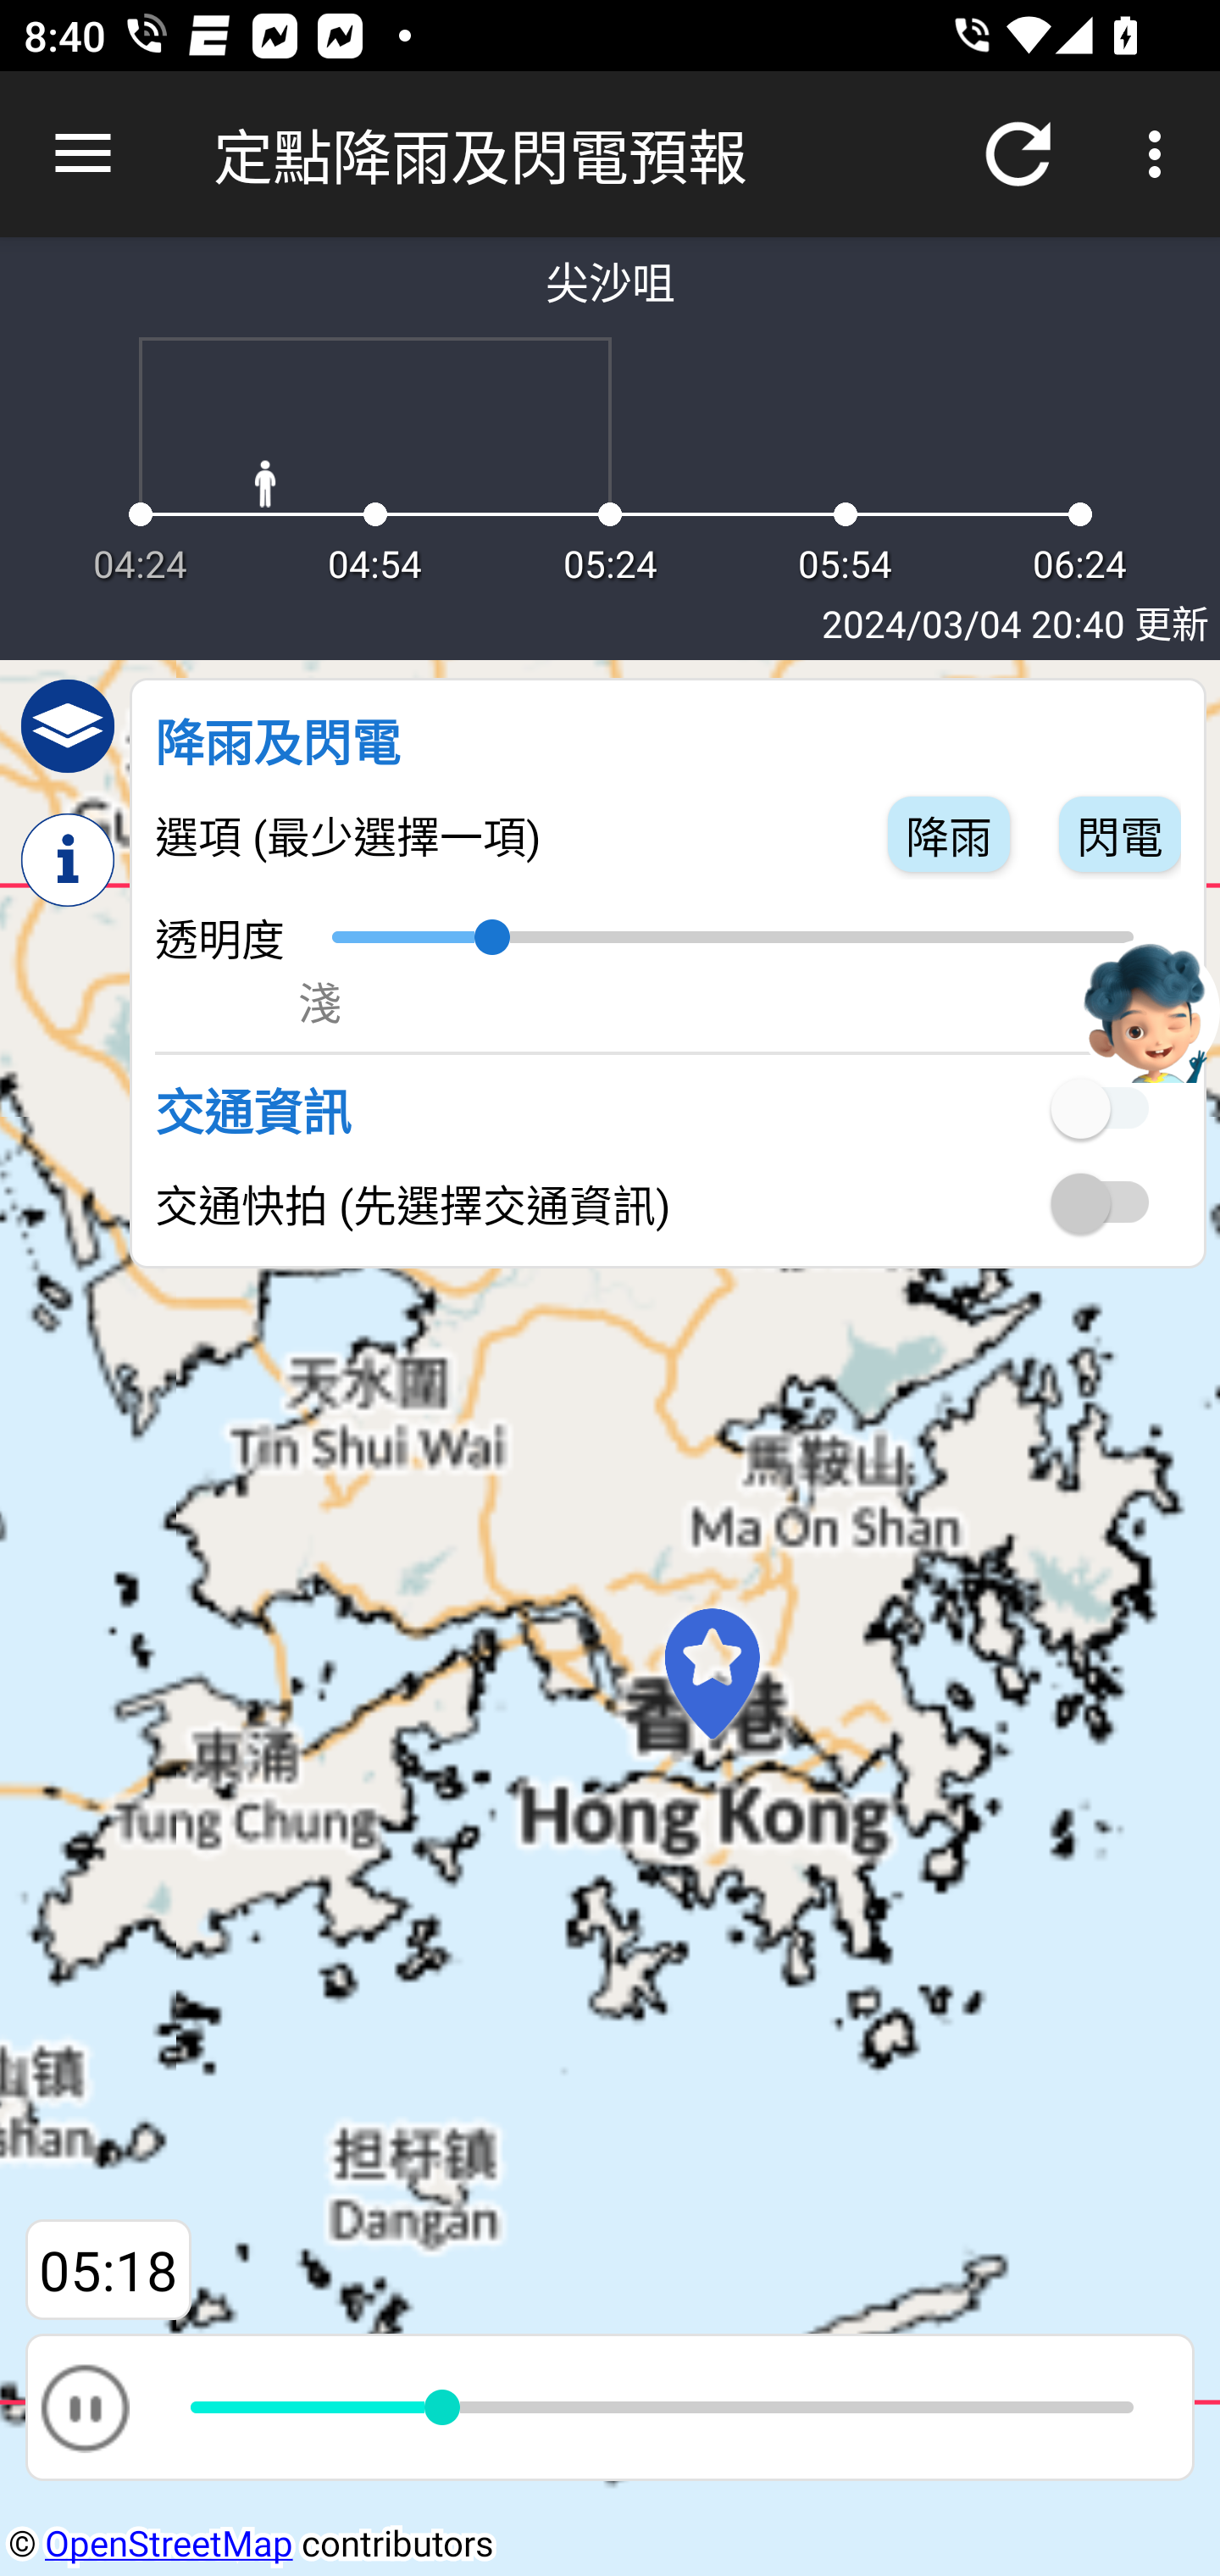  Describe the element at coordinates (83, 154) in the screenshot. I see `向上瀏覽` at that location.